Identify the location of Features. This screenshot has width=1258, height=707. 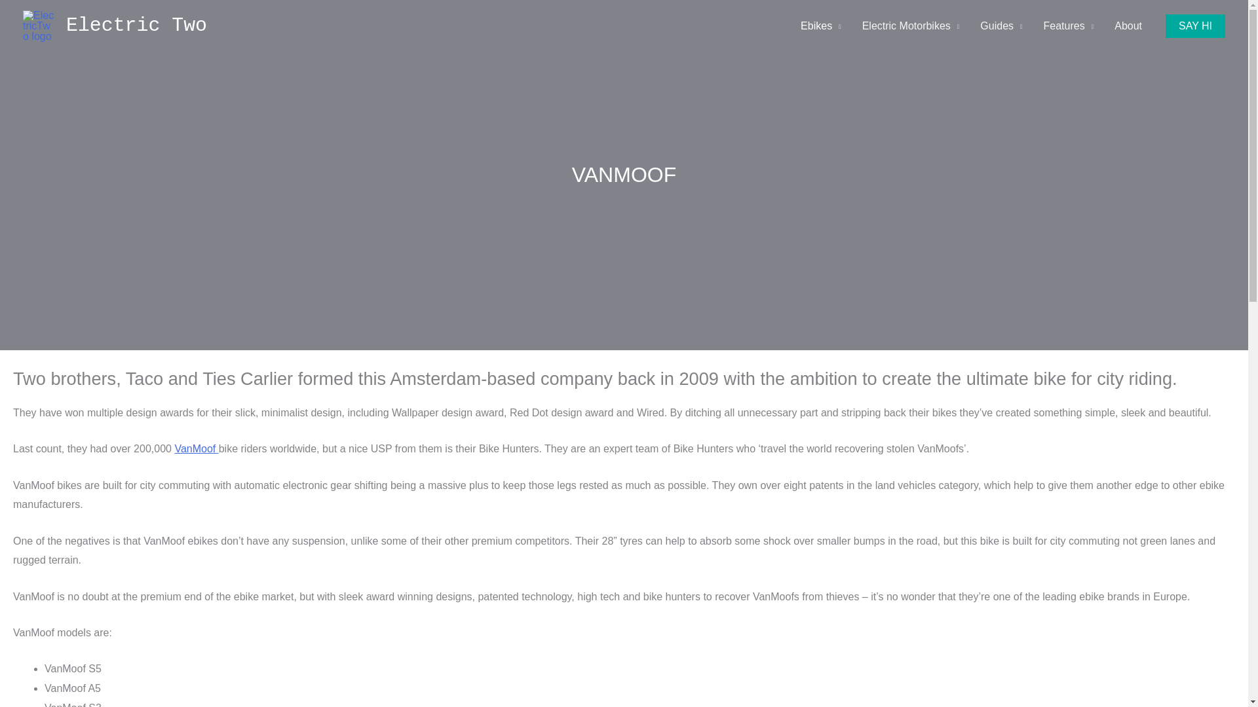
(1068, 26).